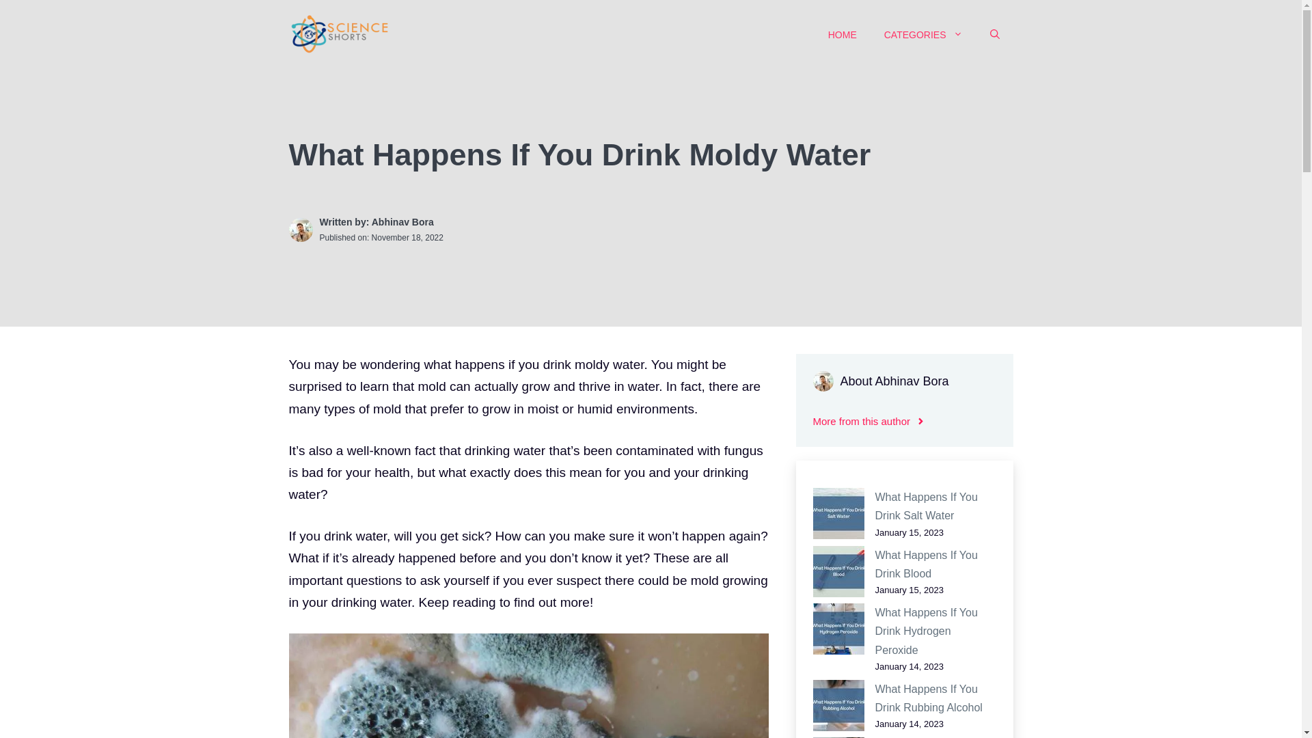  What do you see at coordinates (926, 564) in the screenshot?
I see `What Happens If You Drink Blood` at bounding box center [926, 564].